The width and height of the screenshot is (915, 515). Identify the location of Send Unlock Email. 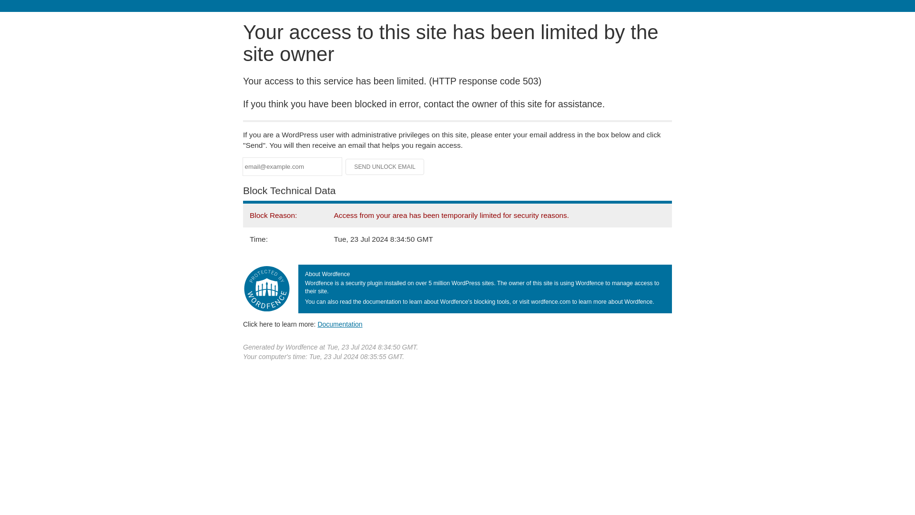
(385, 167).